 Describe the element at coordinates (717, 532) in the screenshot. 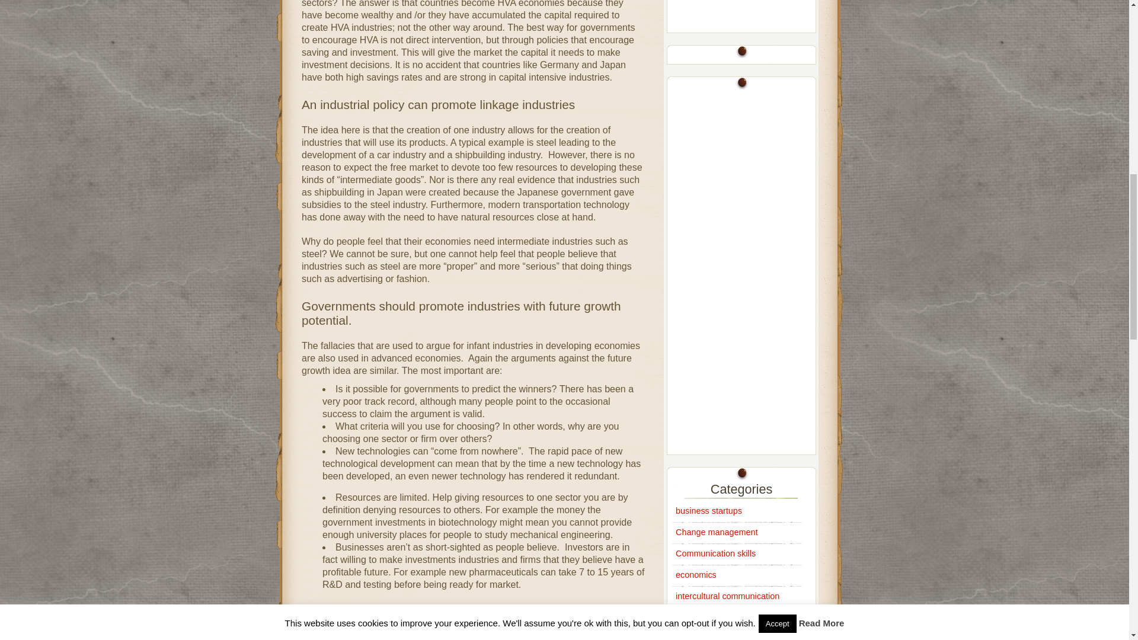

I see `Change management` at that location.